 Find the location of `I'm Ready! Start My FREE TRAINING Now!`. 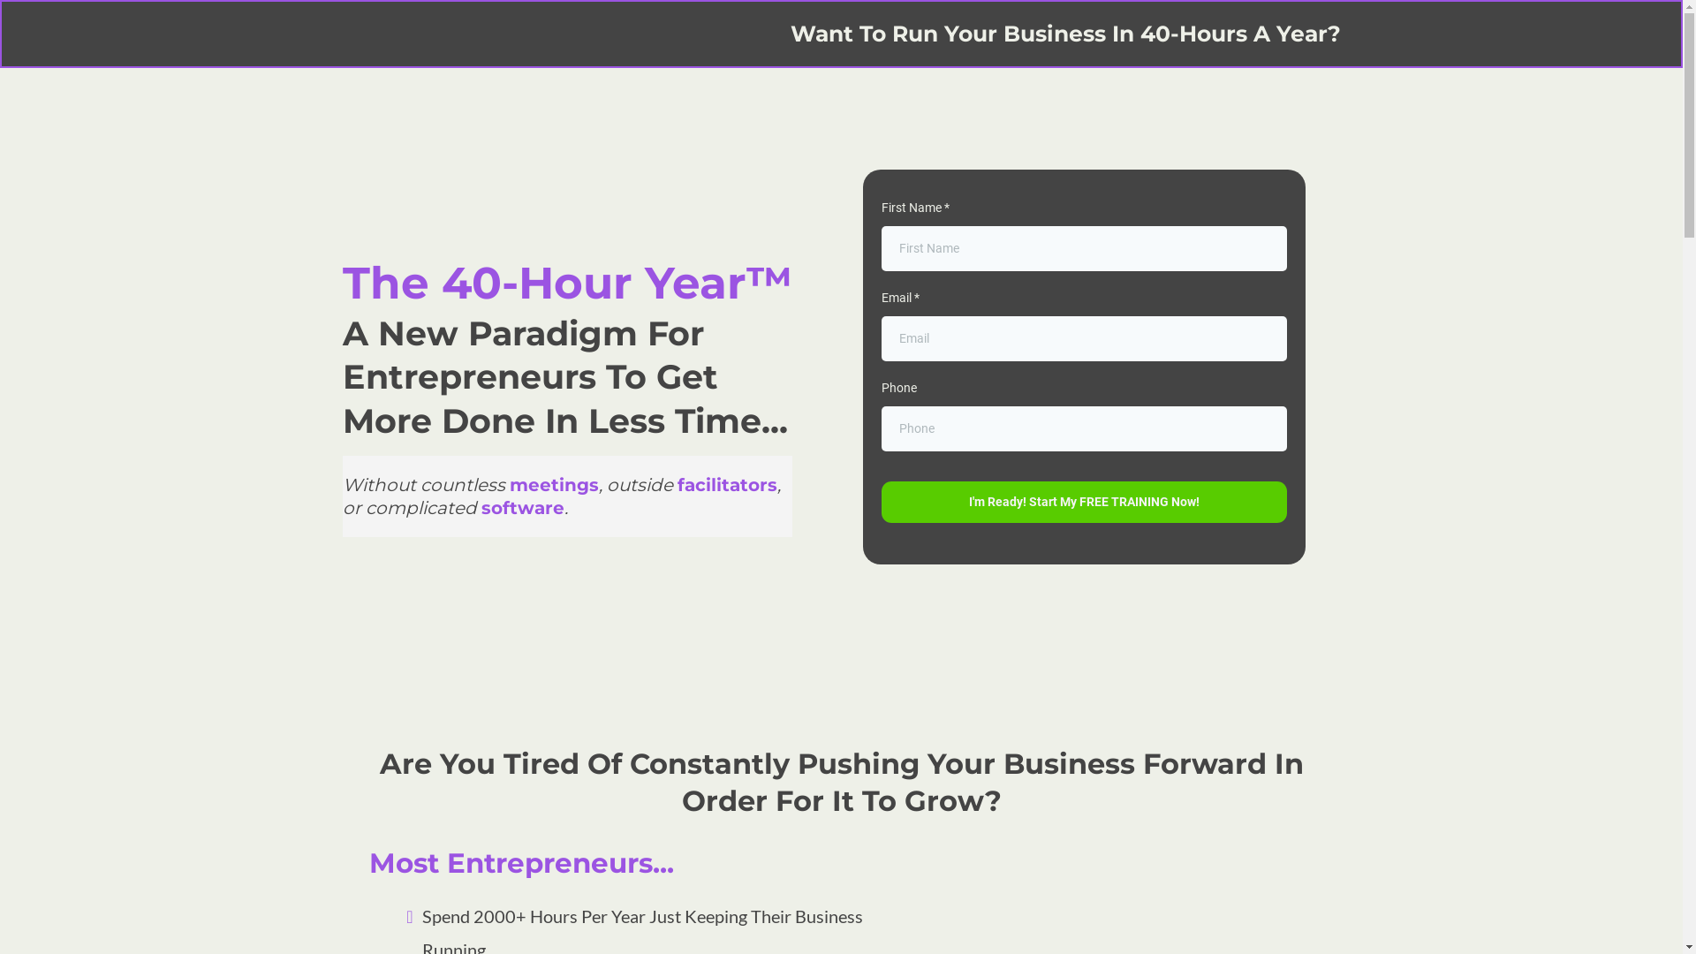

I'm Ready! Start My FREE TRAINING Now! is located at coordinates (1084, 502).